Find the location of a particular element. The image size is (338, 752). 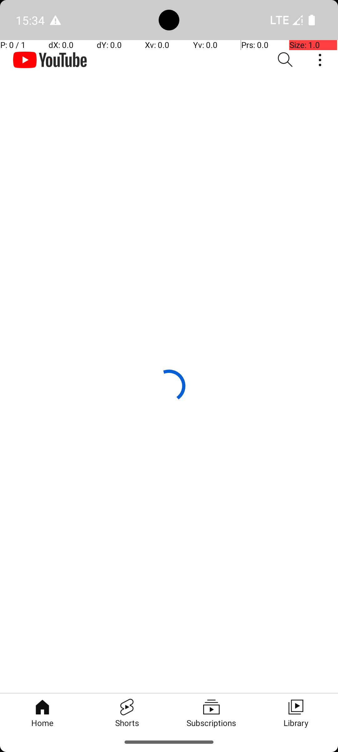

Library is located at coordinates (296, 713).